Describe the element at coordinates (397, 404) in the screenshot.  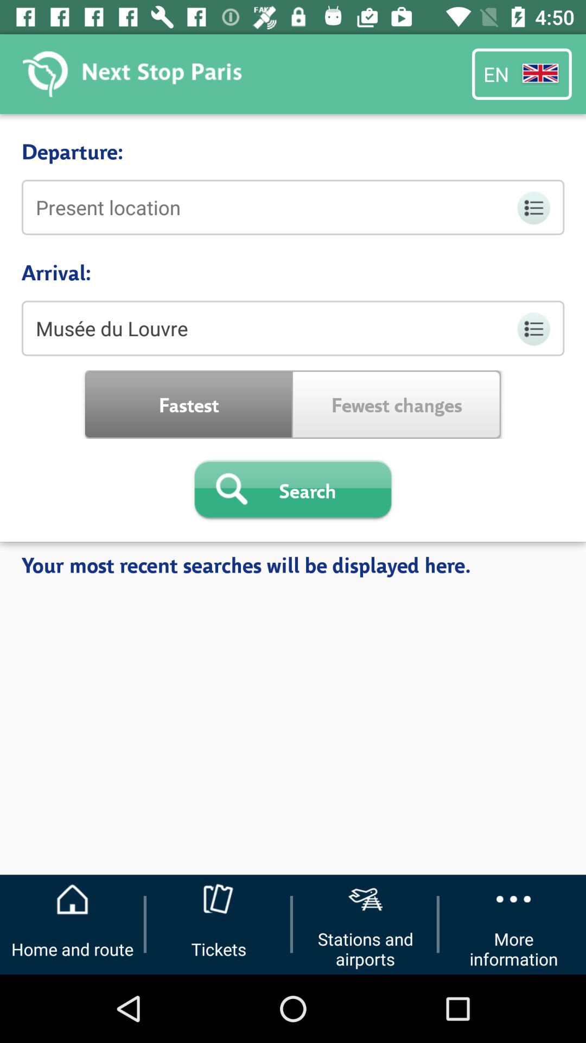
I see `tap item next to fastest` at that location.